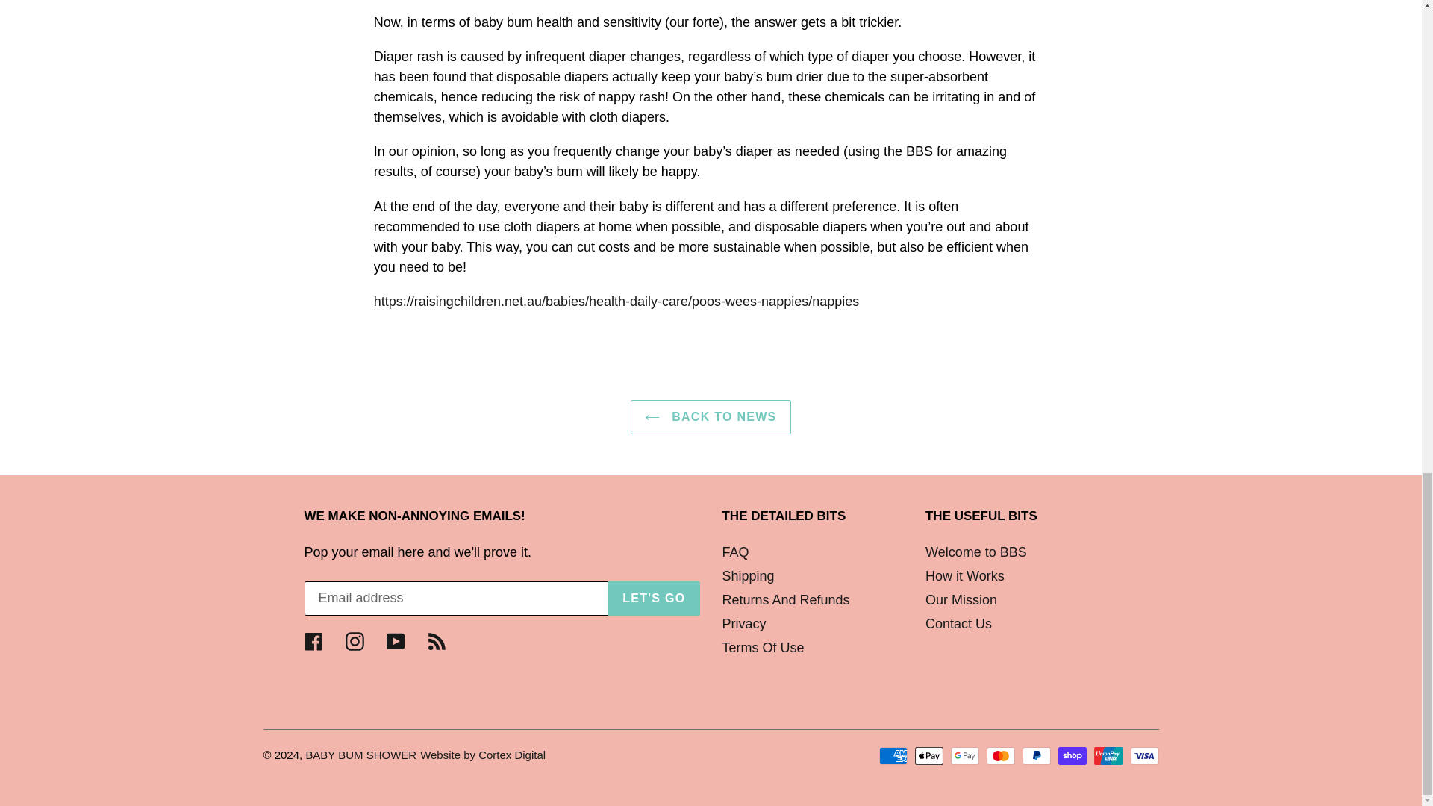 This screenshot has width=1433, height=806. Describe the element at coordinates (763, 648) in the screenshot. I see `Terms Of Use` at that location.